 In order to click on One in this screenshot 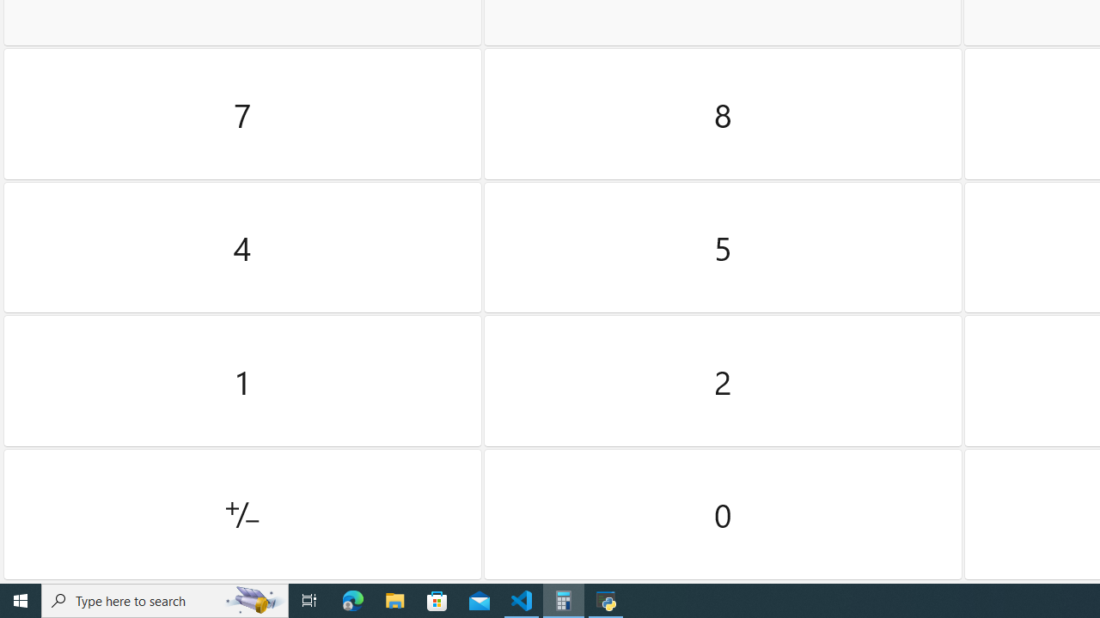, I will do `click(242, 381)`.